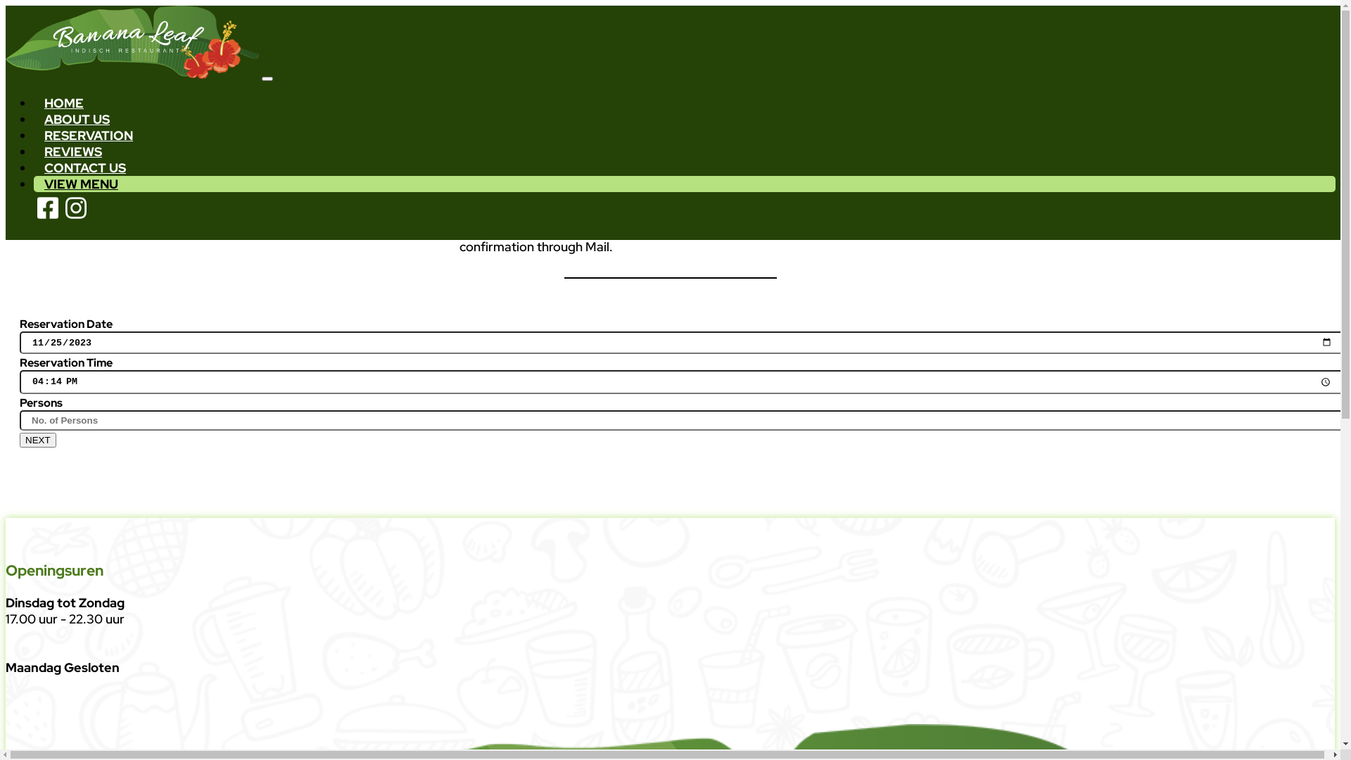 The width and height of the screenshot is (1351, 760). Describe the element at coordinates (73, 152) in the screenshot. I see `REVIEWS` at that location.